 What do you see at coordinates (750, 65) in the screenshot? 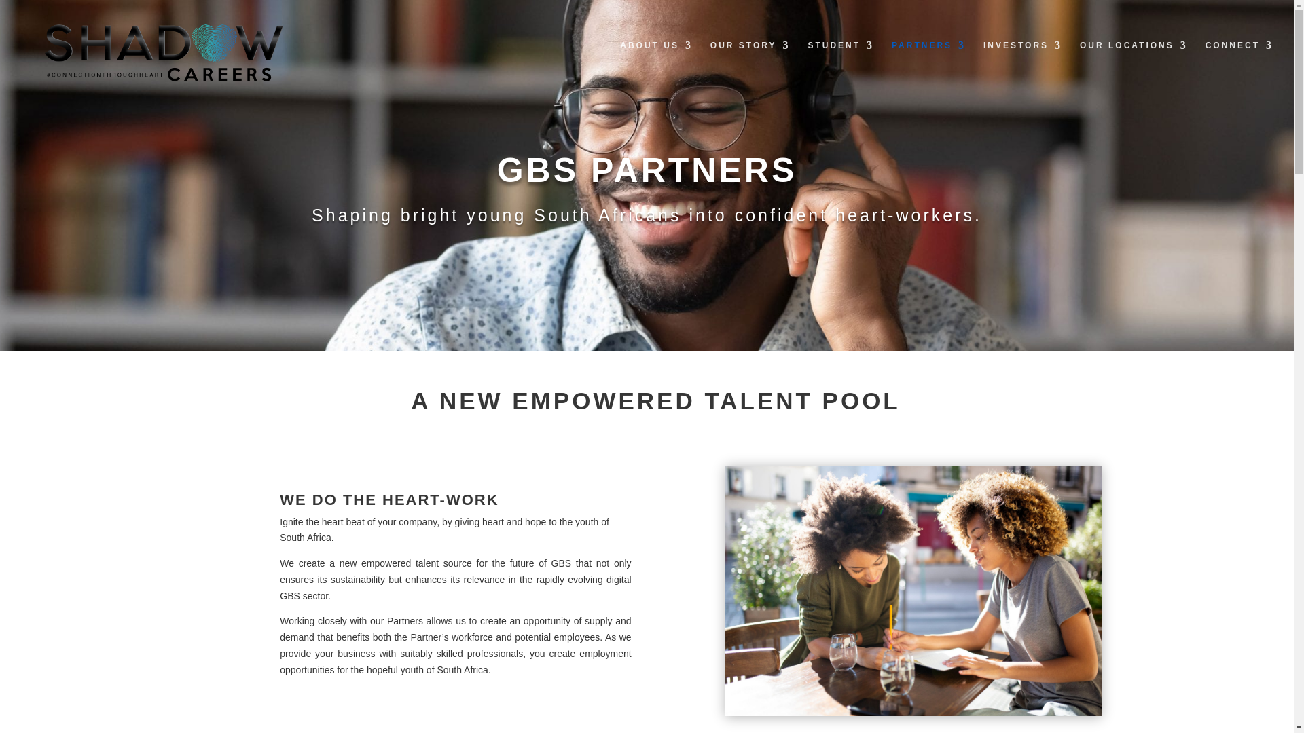
I see `OUR STORY` at bounding box center [750, 65].